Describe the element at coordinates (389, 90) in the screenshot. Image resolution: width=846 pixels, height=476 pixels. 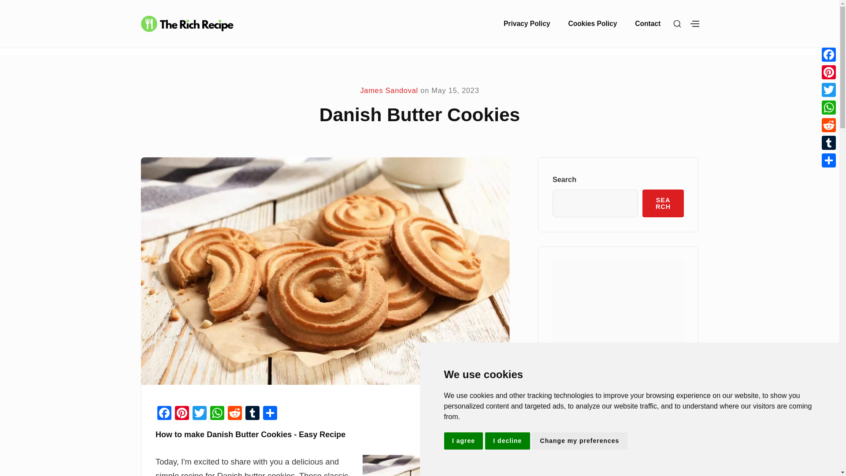
I see `James Sandoval` at that location.